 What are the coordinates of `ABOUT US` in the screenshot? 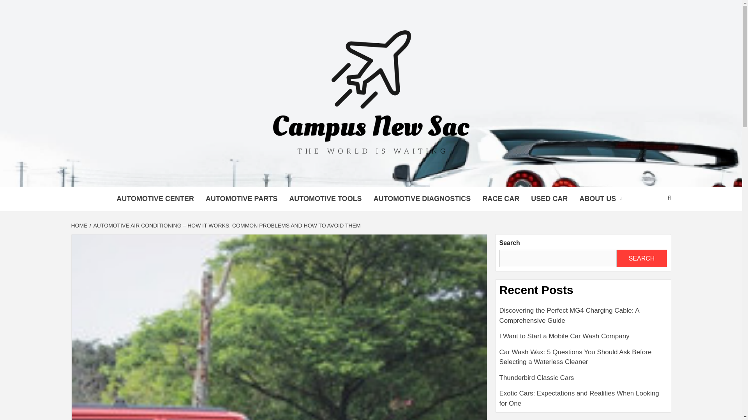 It's located at (602, 199).